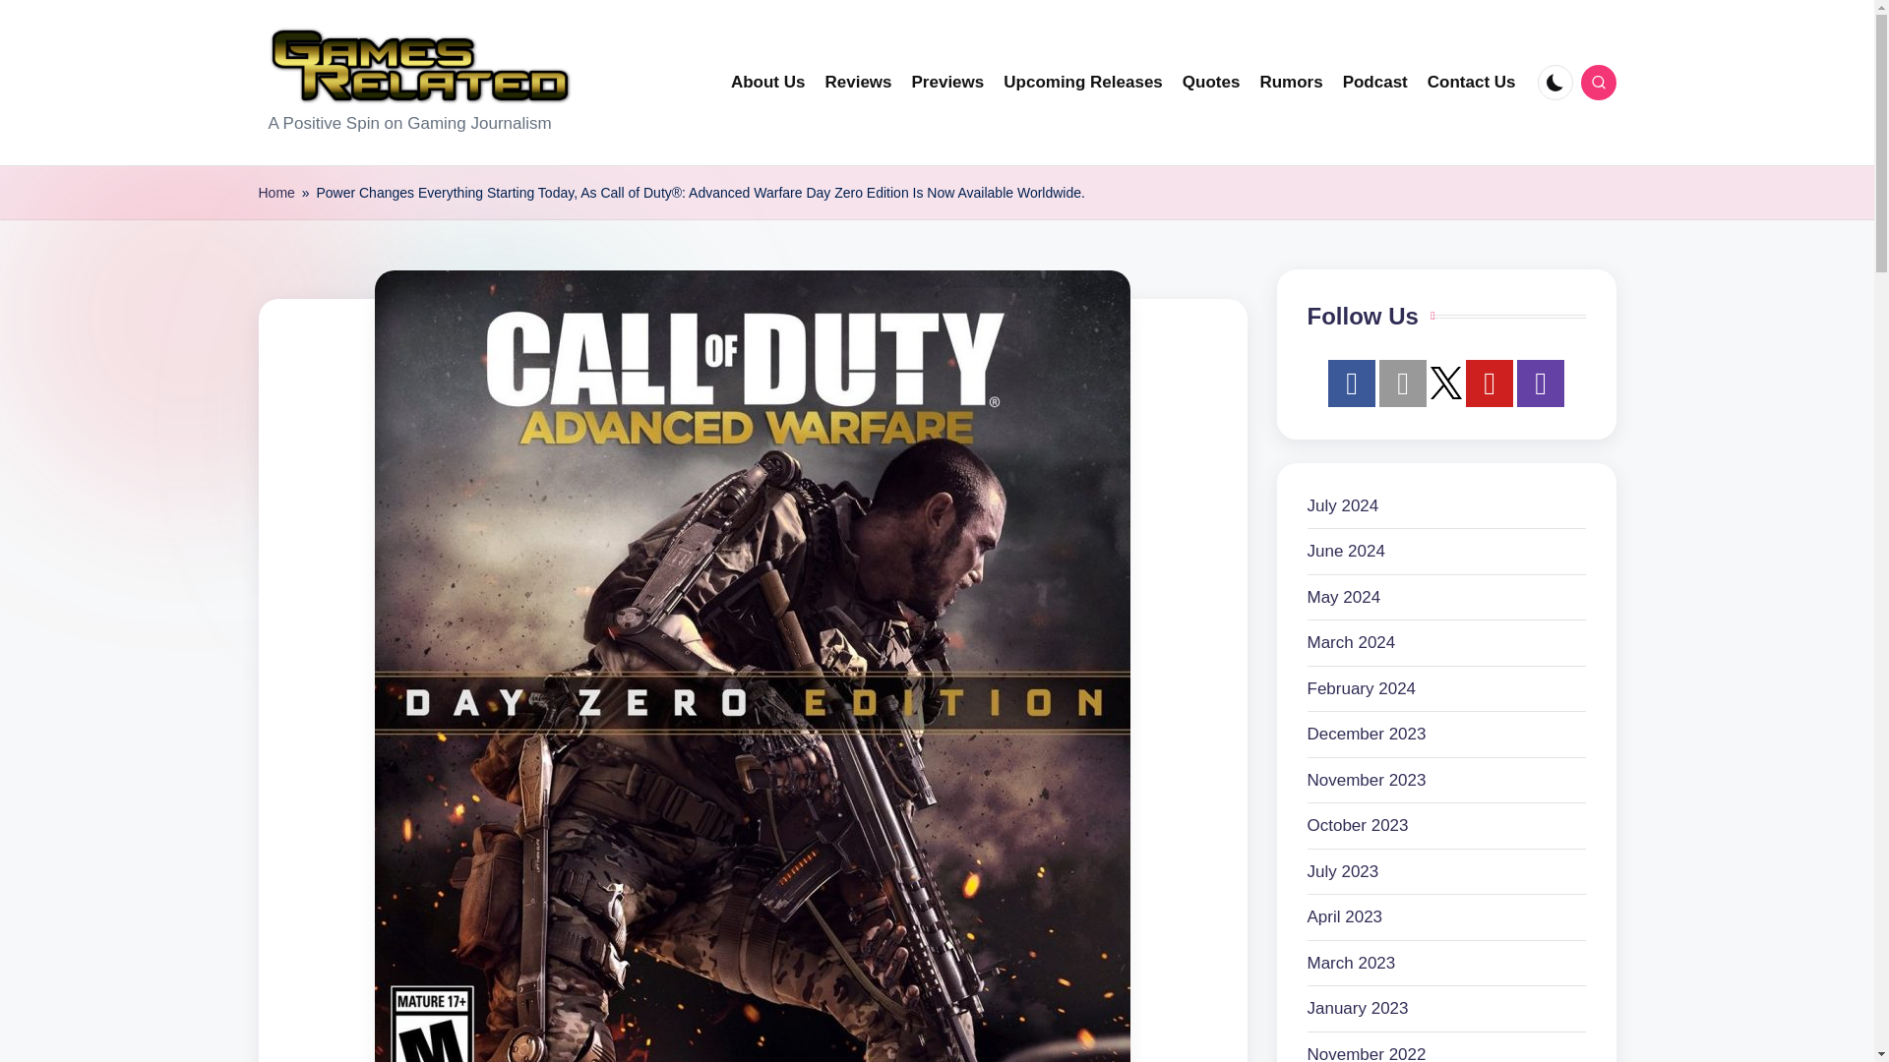 This screenshot has height=1062, width=1889. I want to click on May 2024, so click(1344, 598).